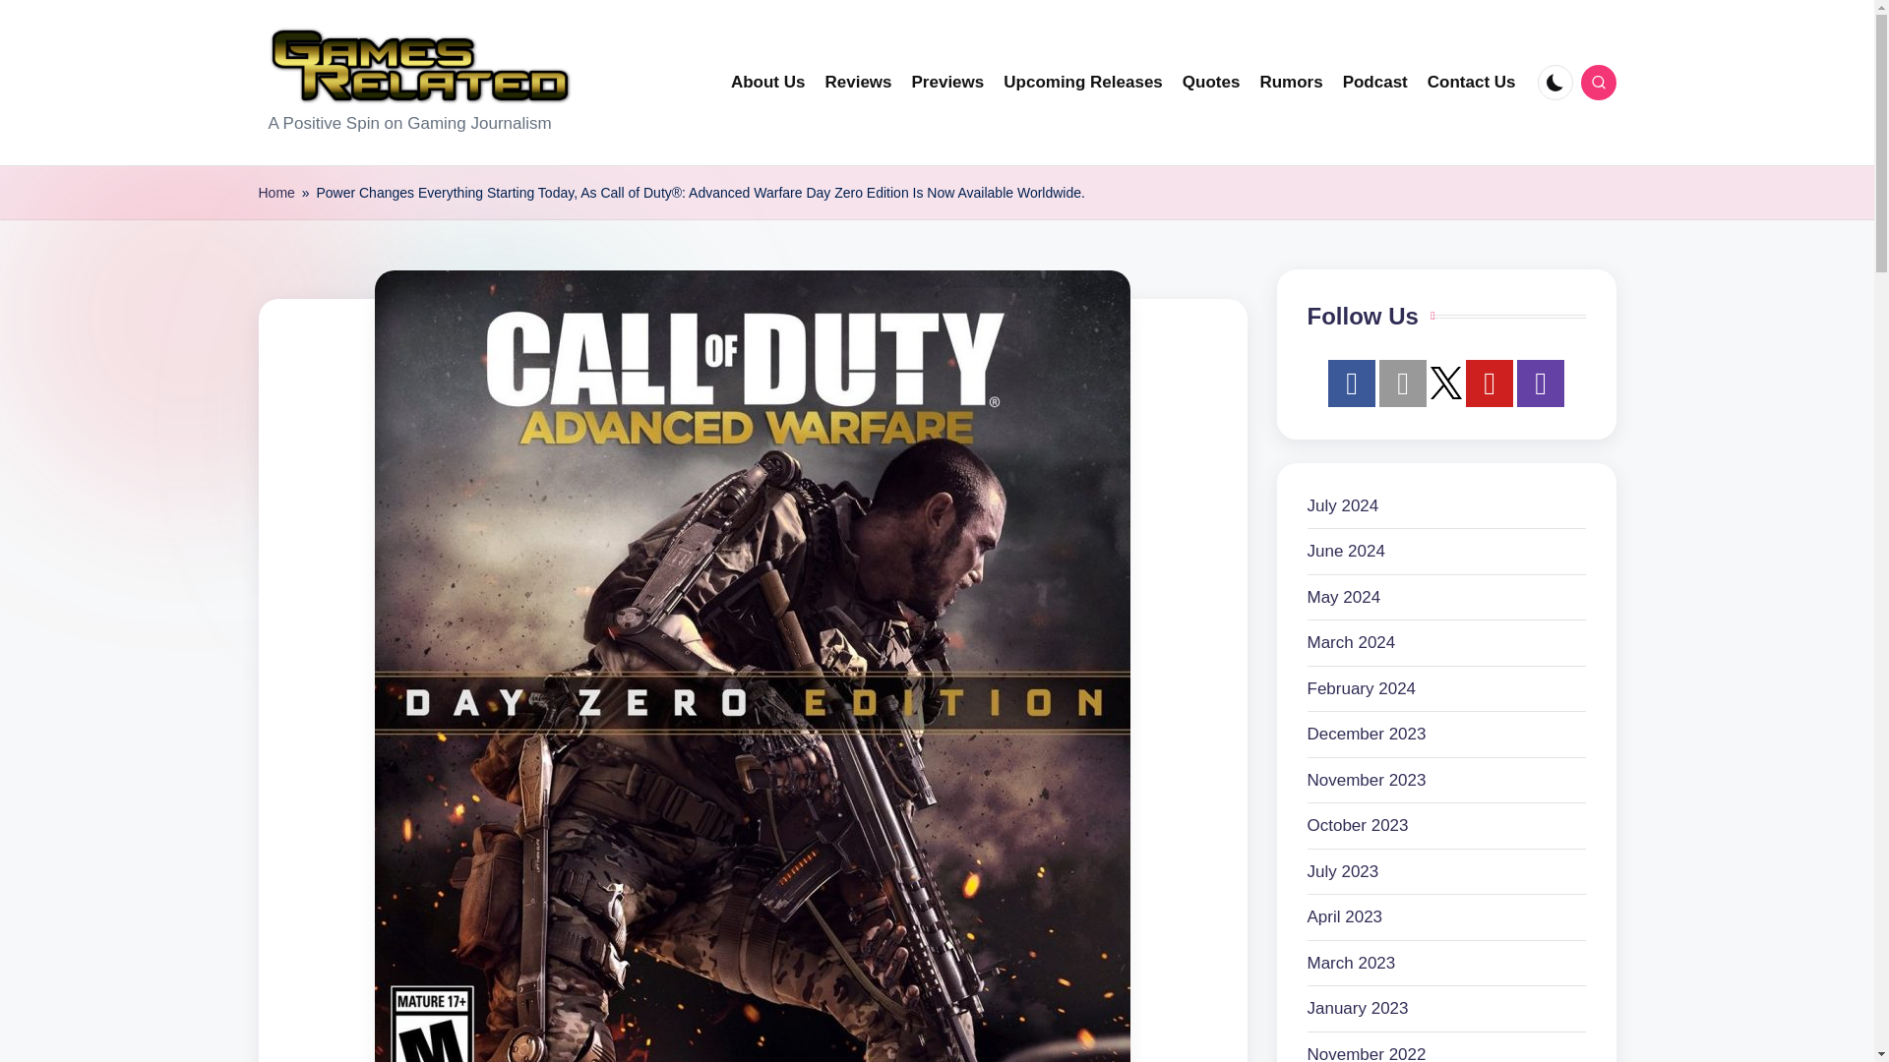 This screenshot has height=1062, width=1889. I want to click on May 2024, so click(1344, 598).